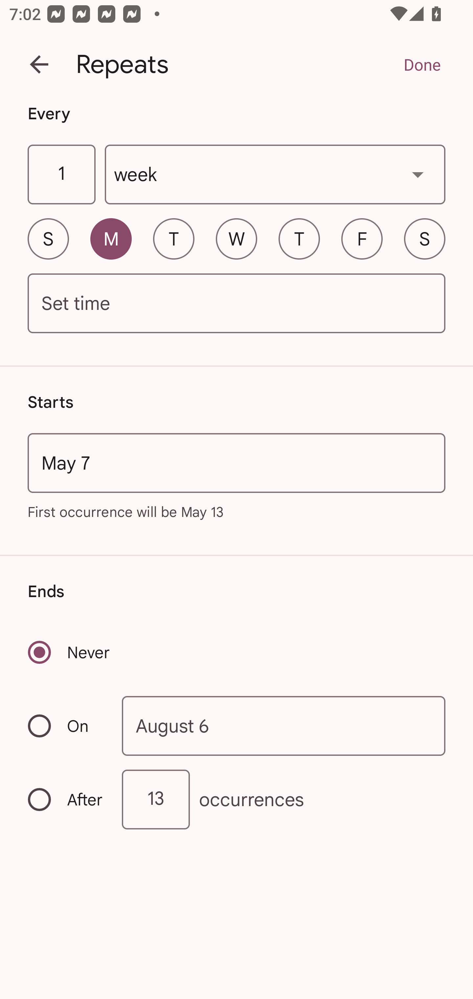 The height and width of the screenshot is (999, 473). I want to click on Back, so click(39, 64).